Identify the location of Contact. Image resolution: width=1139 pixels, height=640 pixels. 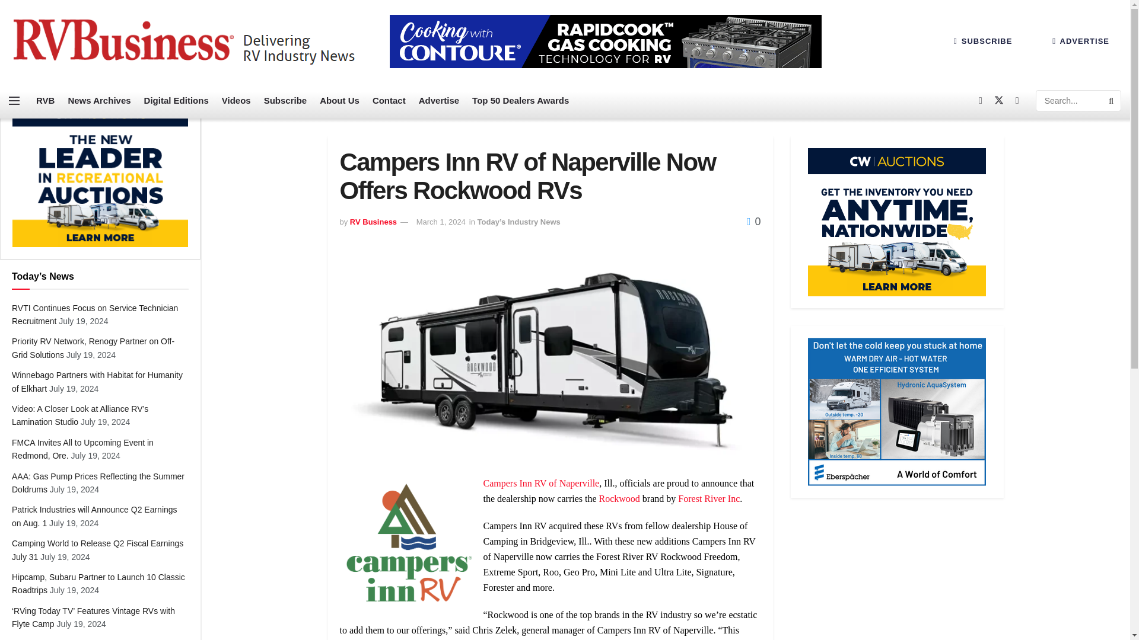
(389, 101).